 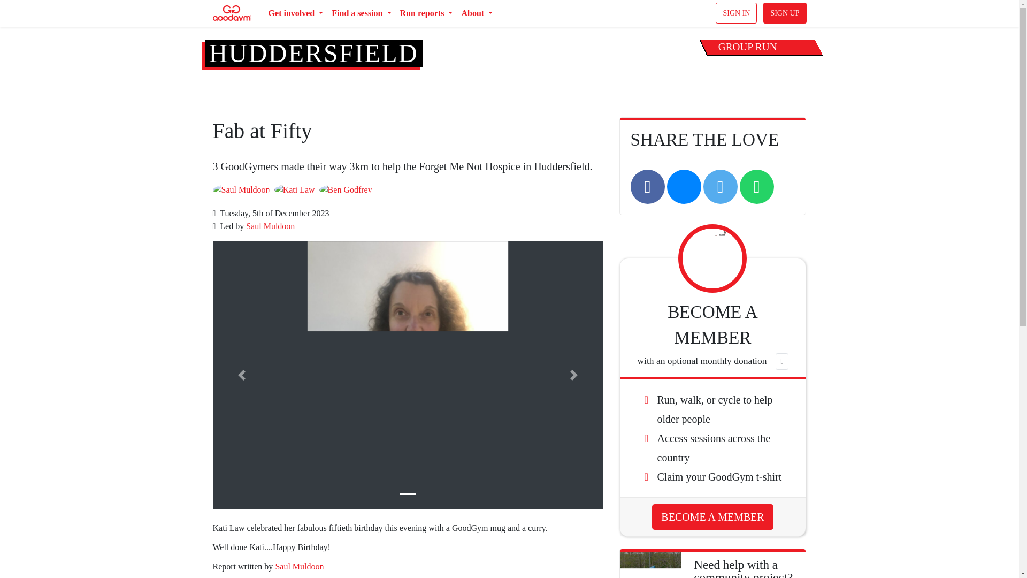 What do you see at coordinates (736, 13) in the screenshot?
I see `SIGN IN` at bounding box center [736, 13].